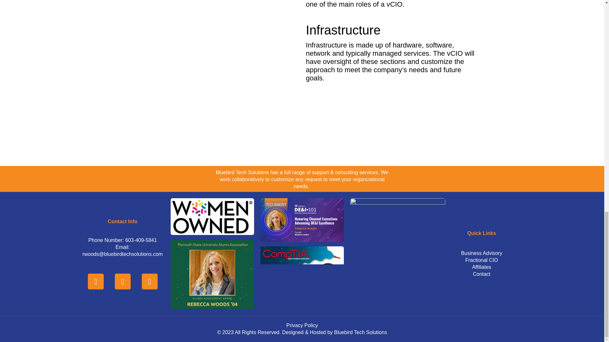  I want to click on Contact, so click(481, 274).